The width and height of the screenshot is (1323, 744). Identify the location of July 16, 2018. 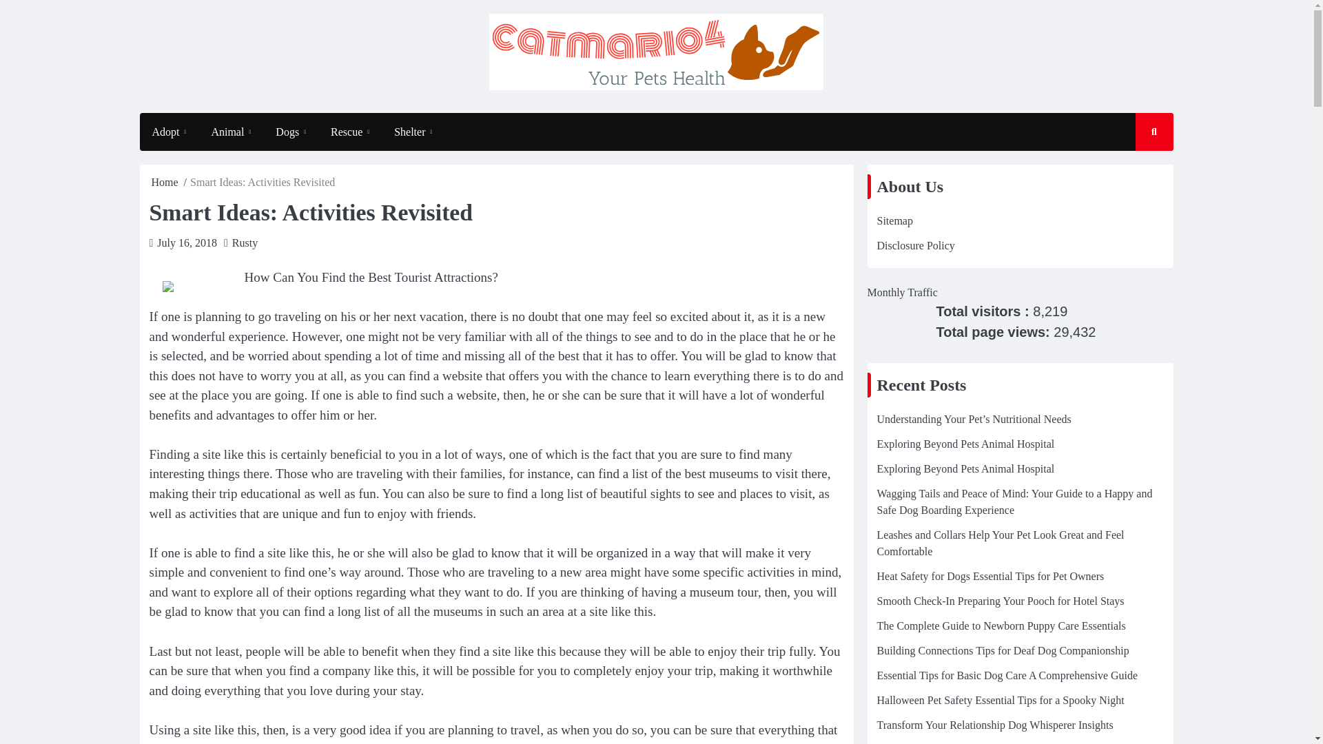
(187, 242).